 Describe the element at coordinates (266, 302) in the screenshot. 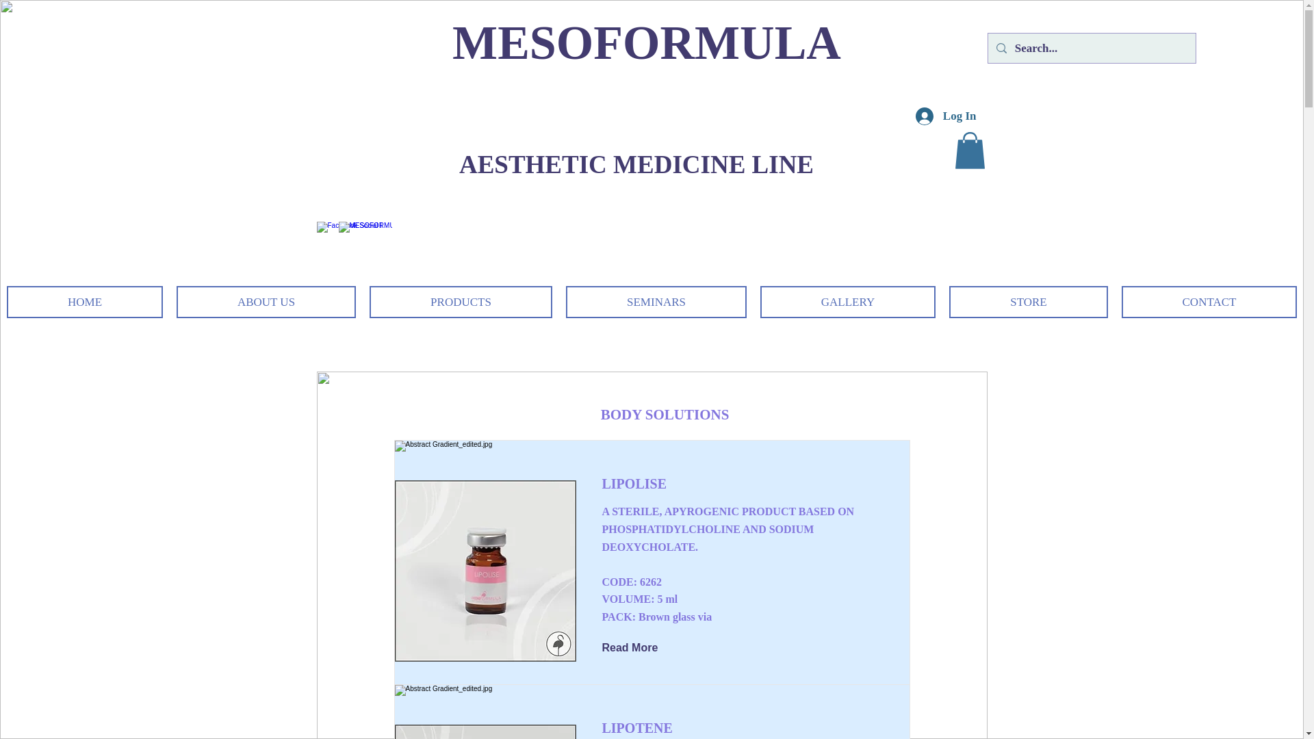

I see `ABOUT US` at that location.